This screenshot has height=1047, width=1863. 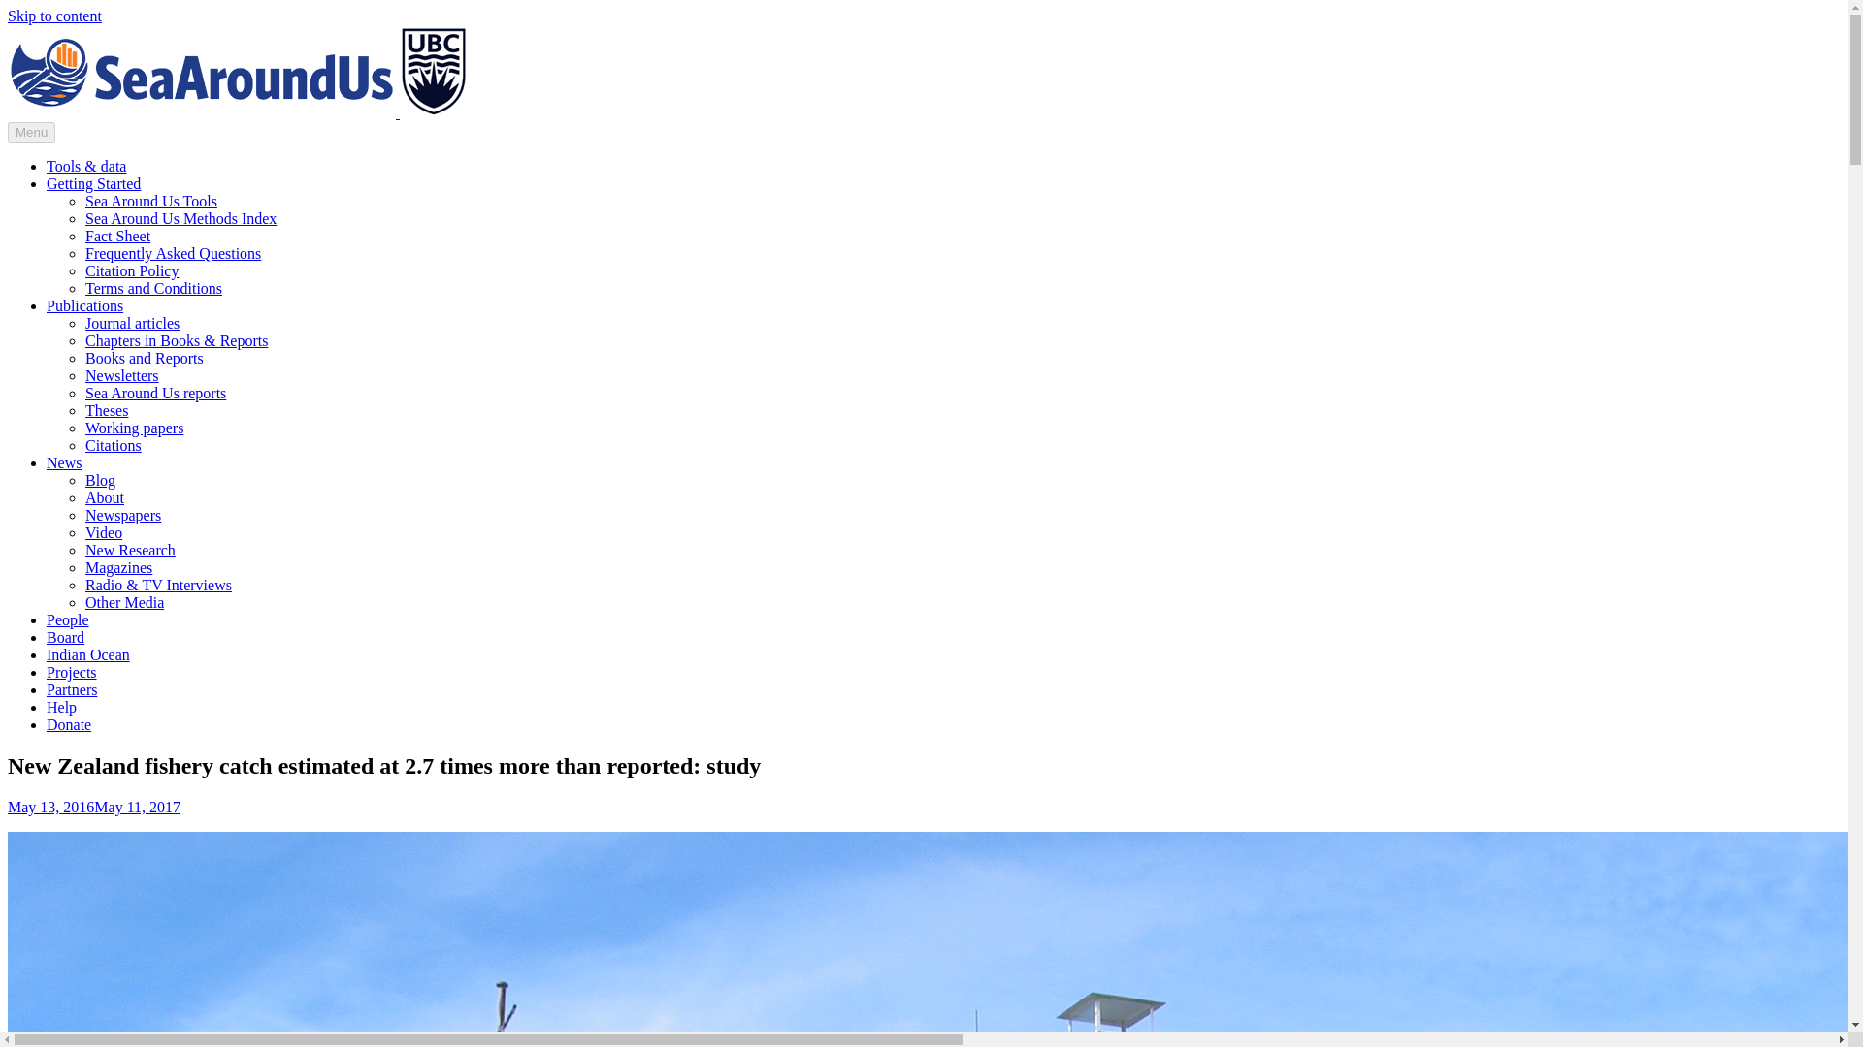 What do you see at coordinates (61, 707) in the screenshot?
I see `Help` at bounding box center [61, 707].